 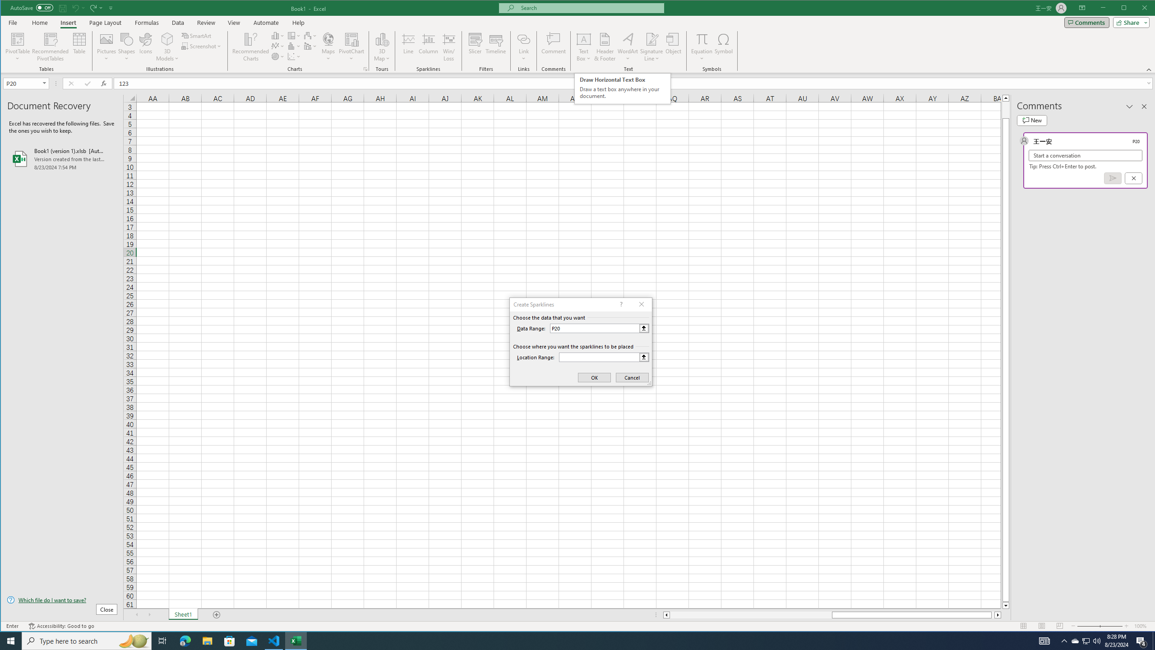 I want to click on Close pane, so click(x=1144, y=107).